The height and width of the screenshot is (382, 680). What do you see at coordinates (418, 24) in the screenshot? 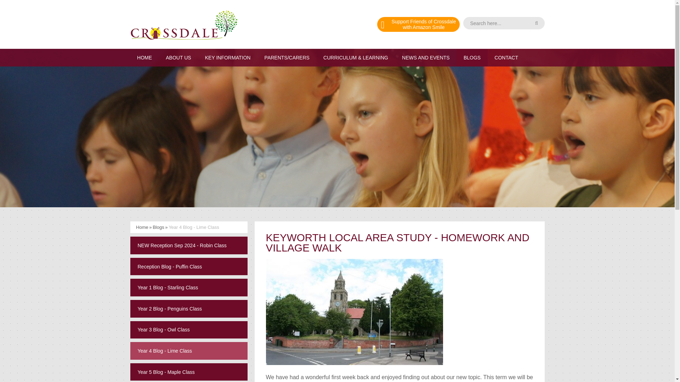
I see `Search here...` at bounding box center [418, 24].